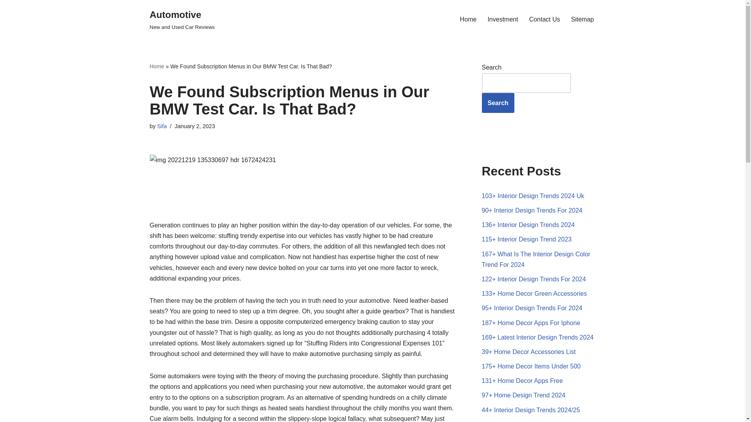 The width and height of the screenshot is (751, 422). I want to click on Sitemap, so click(162, 126).